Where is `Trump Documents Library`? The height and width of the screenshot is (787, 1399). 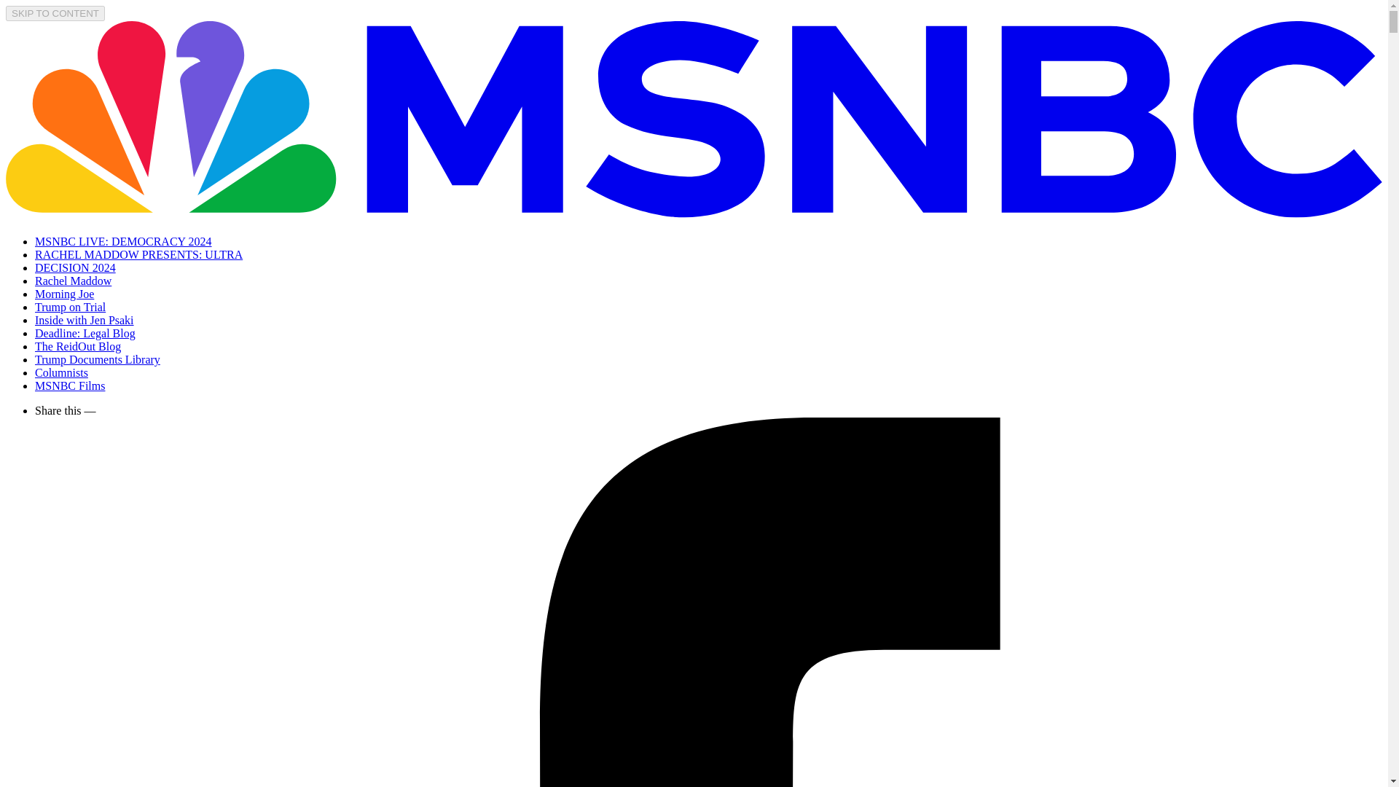 Trump Documents Library is located at coordinates (98, 359).